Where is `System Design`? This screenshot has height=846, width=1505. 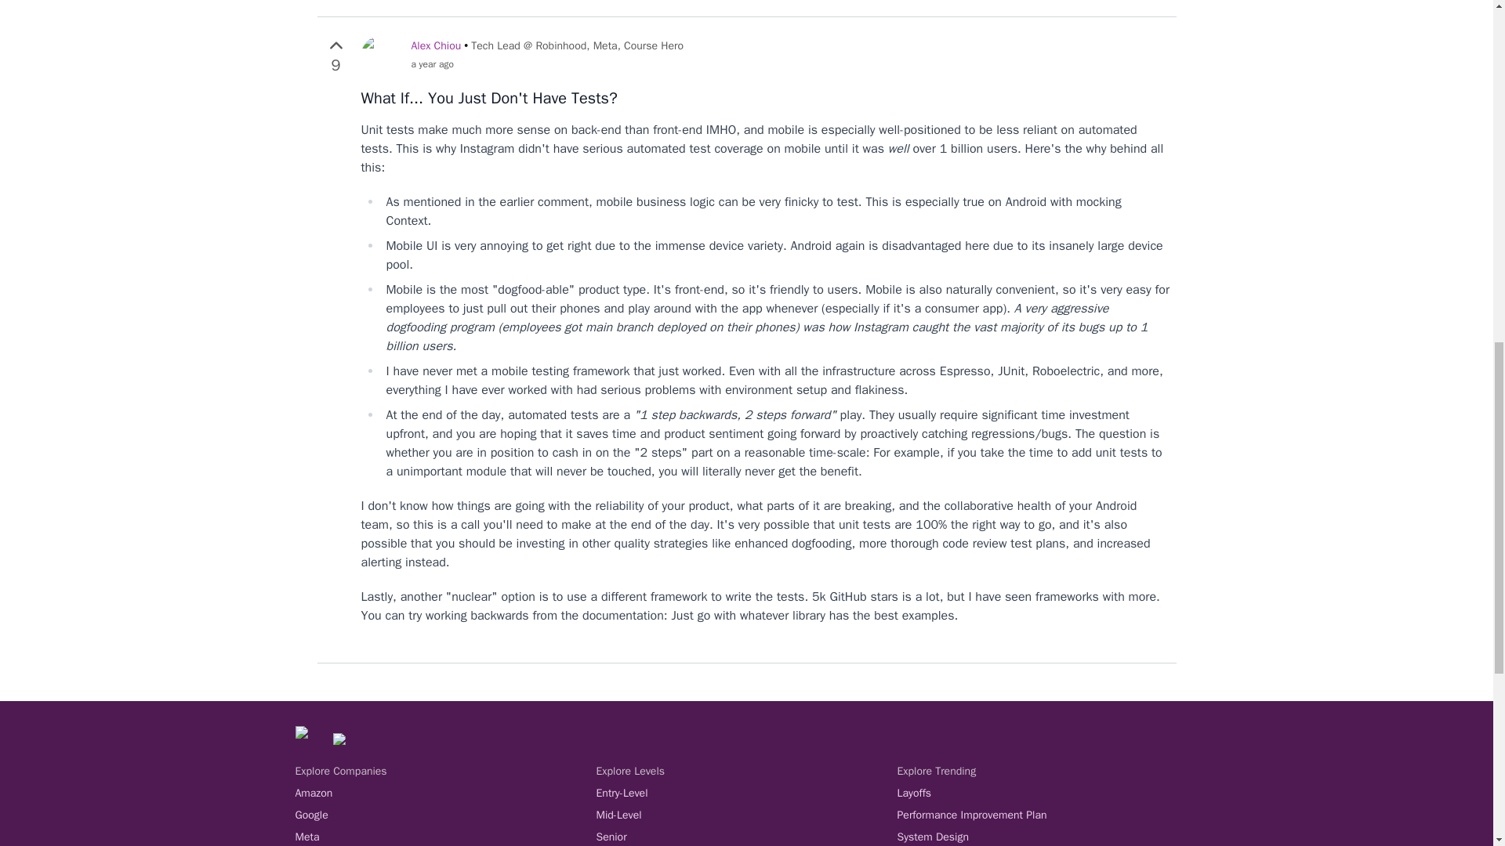 System Design is located at coordinates (1047, 837).